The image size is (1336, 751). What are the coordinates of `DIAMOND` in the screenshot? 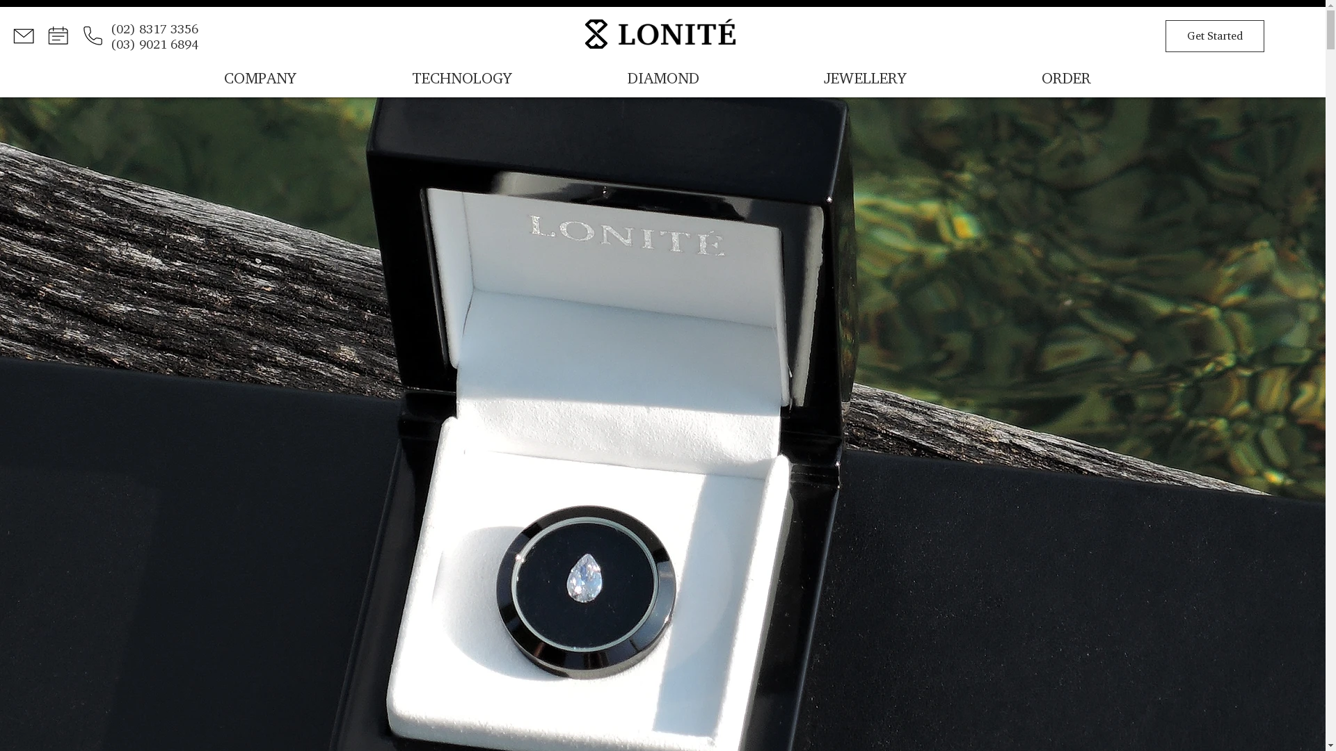 It's located at (664, 78).